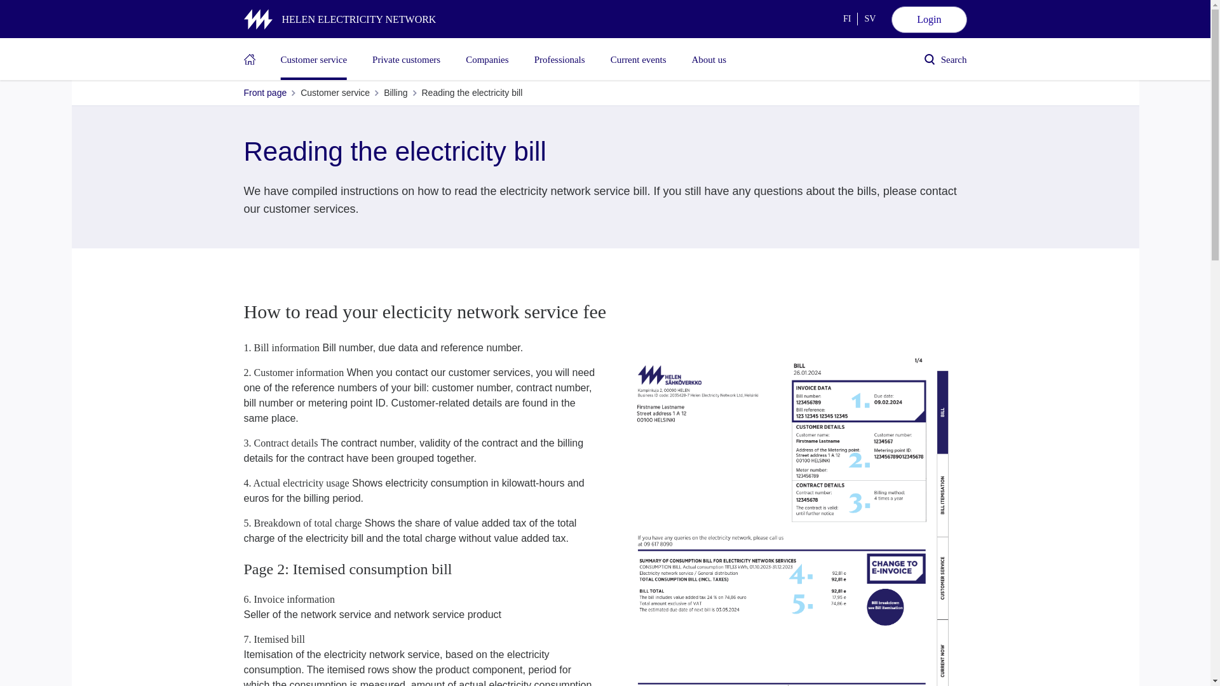  I want to click on SV, so click(869, 19).